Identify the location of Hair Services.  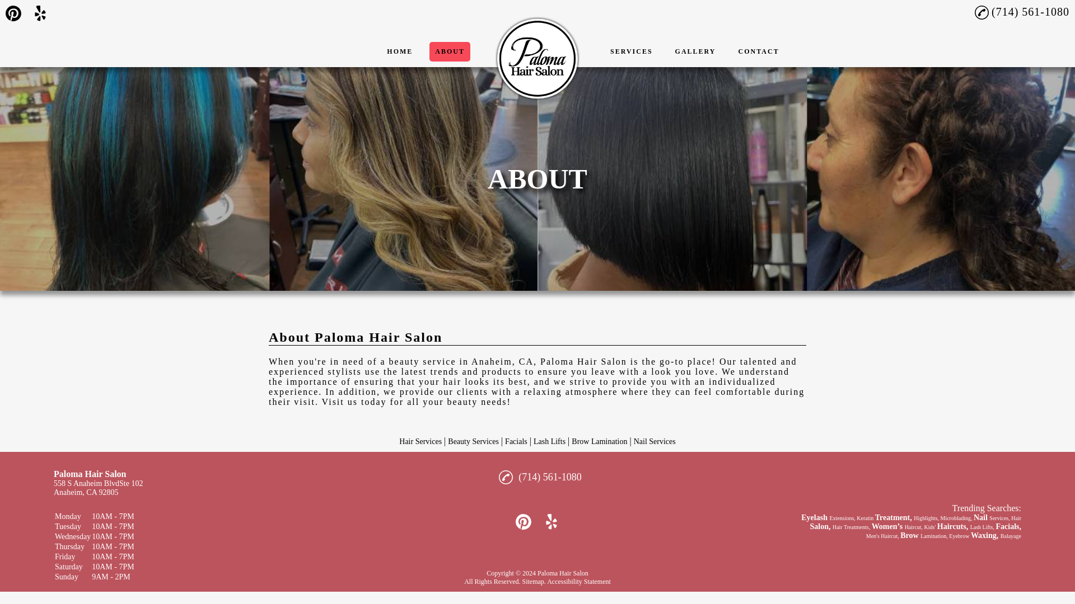
(420, 441).